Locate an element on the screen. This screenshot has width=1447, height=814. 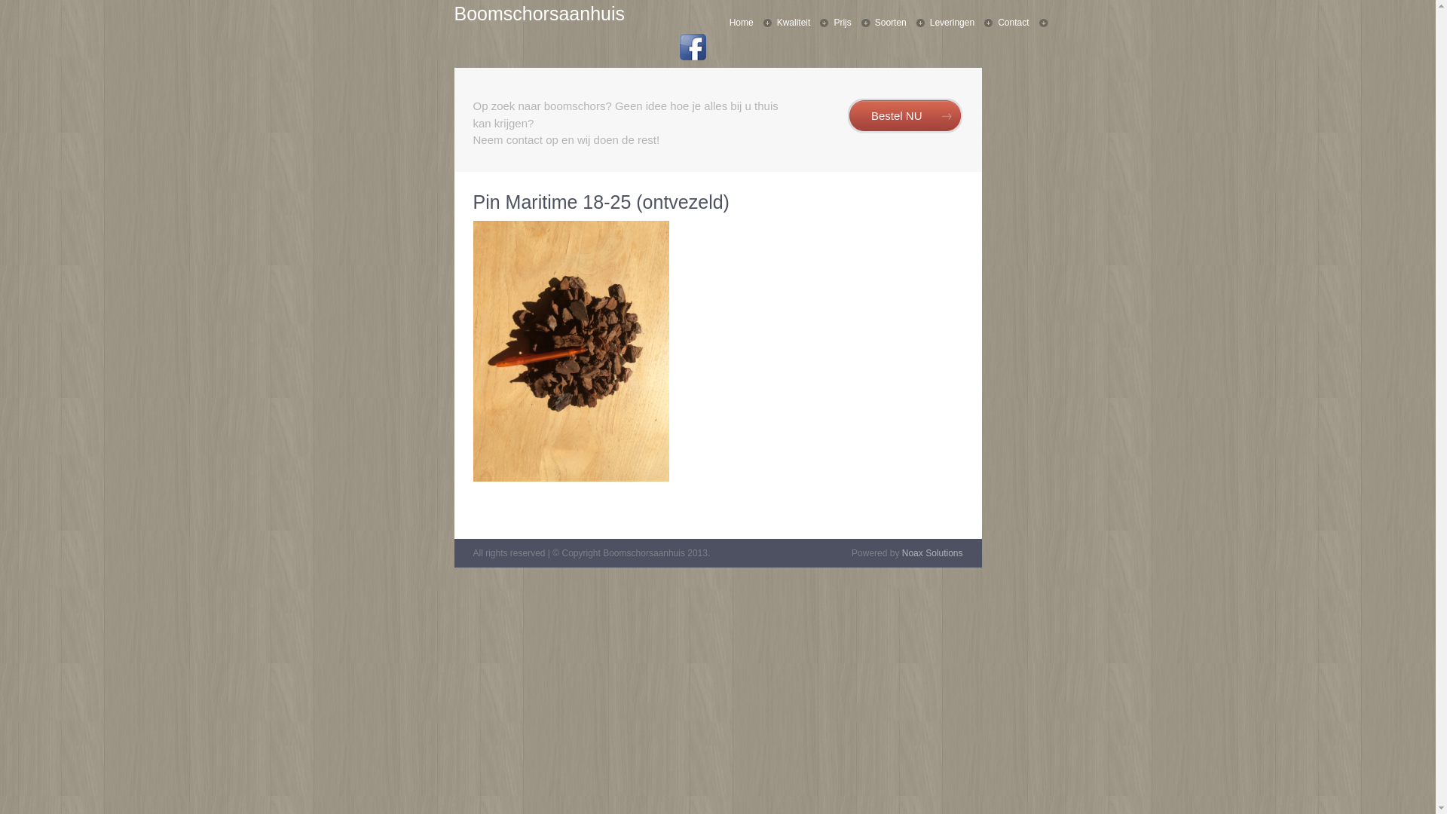
Home is located at coordinates (749, 23).